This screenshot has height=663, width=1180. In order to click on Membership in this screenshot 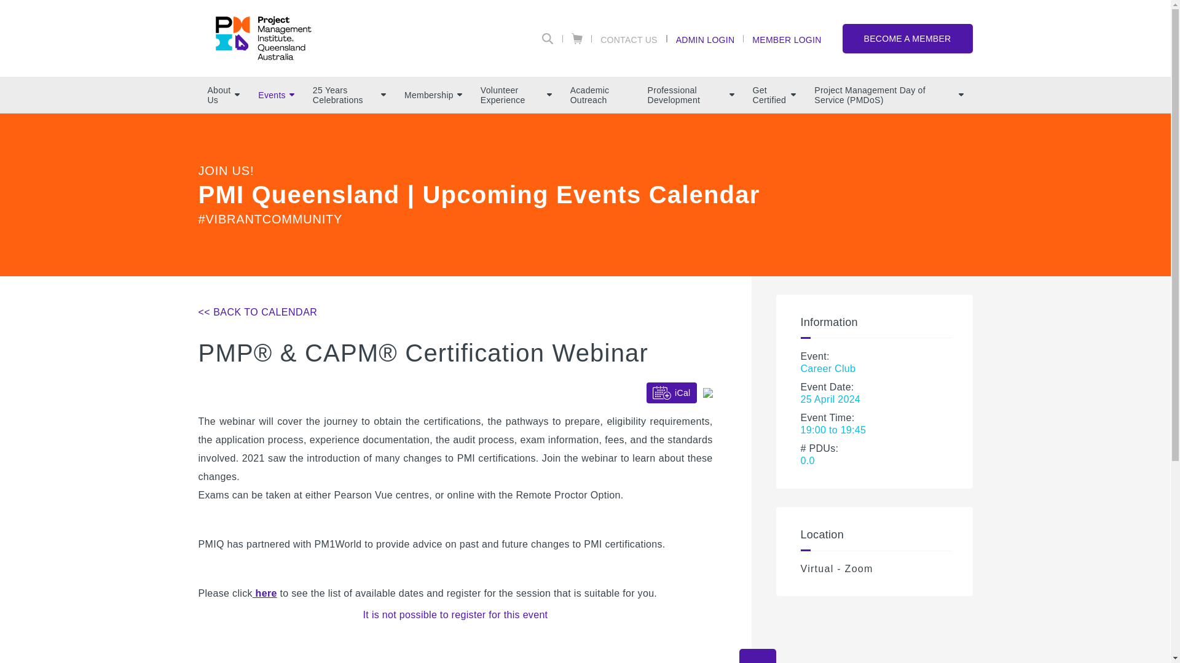, I will do `click(433, 95)`.